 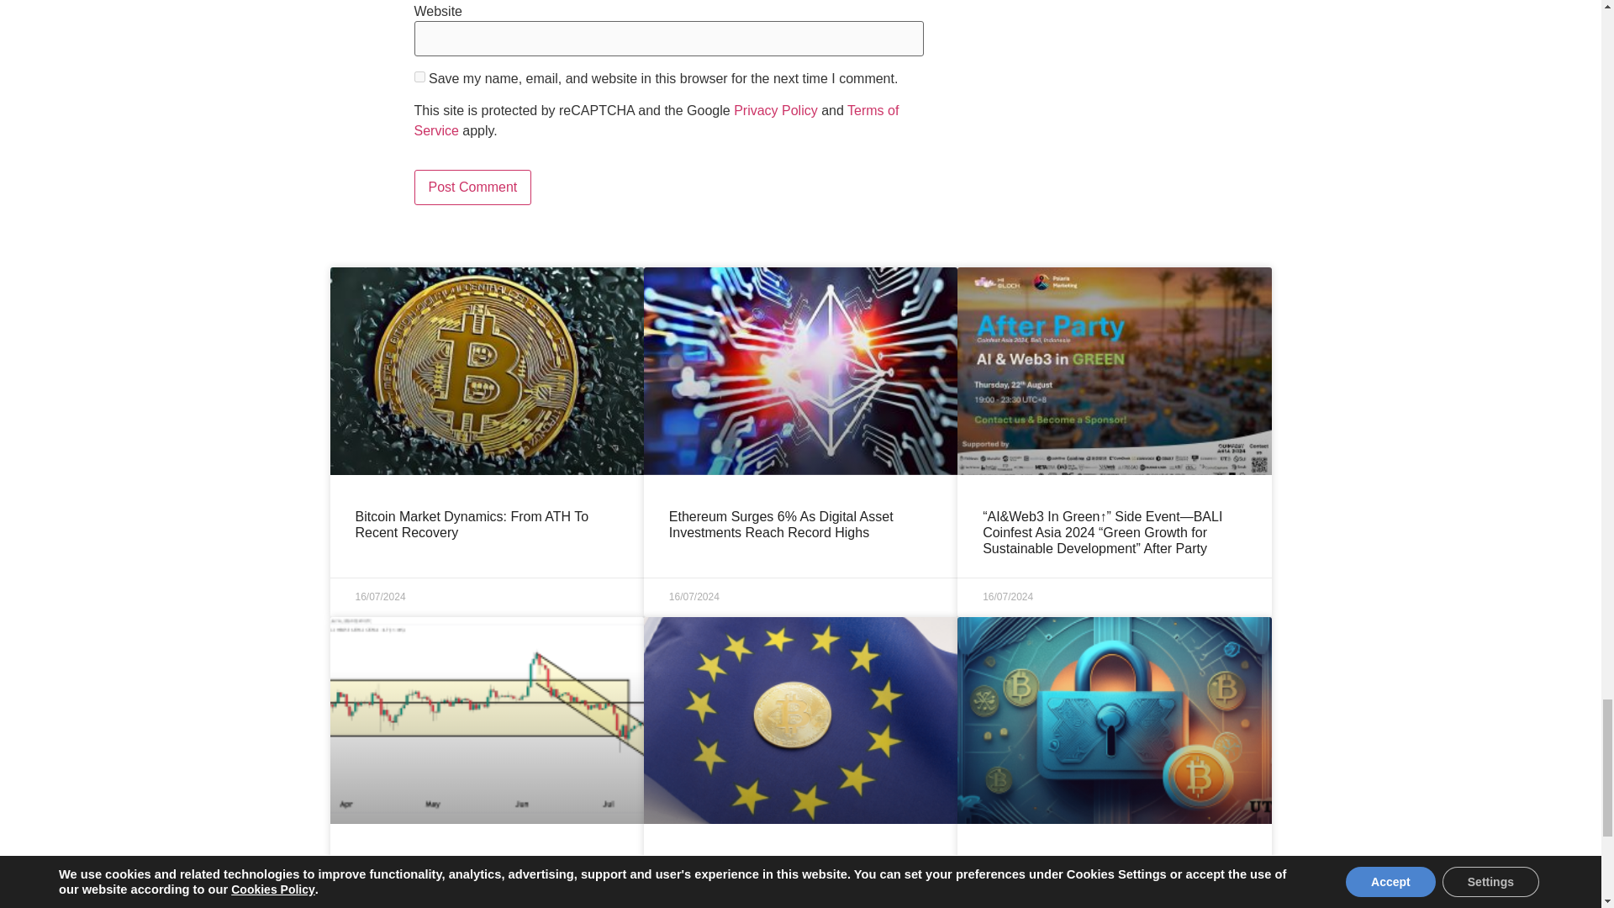 What do you see at coordinates (472, 187) in the screenshot?
I see `Post Comment` at bounding box center [472, 187].